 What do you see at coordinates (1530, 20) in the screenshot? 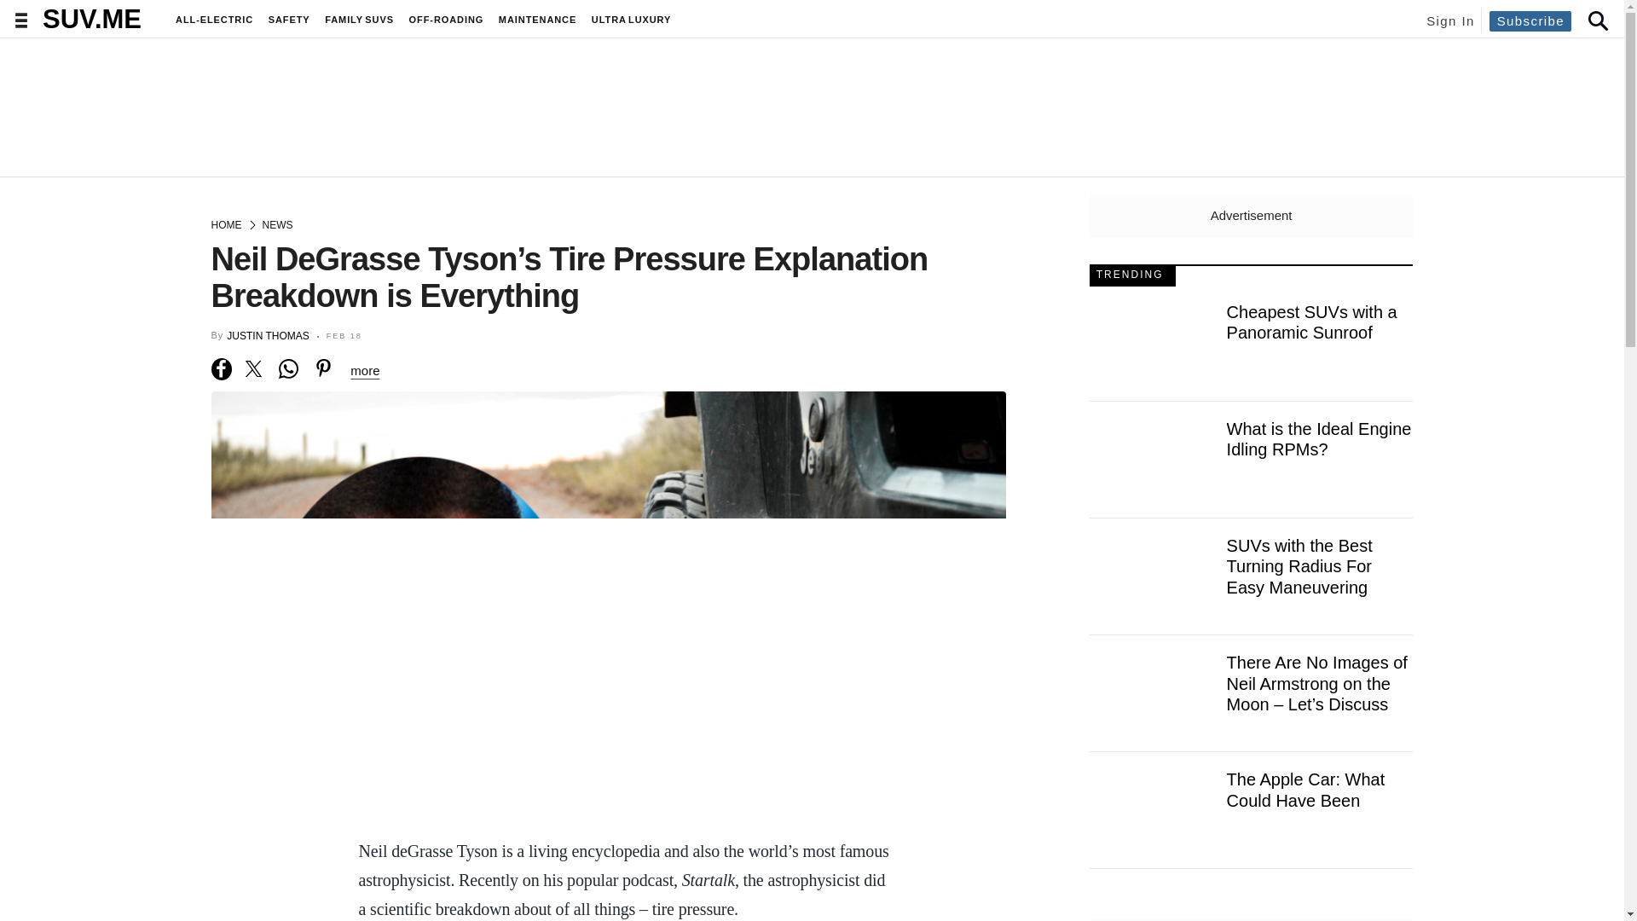
I see `Subscribe` at bounding box center [1530, 20].